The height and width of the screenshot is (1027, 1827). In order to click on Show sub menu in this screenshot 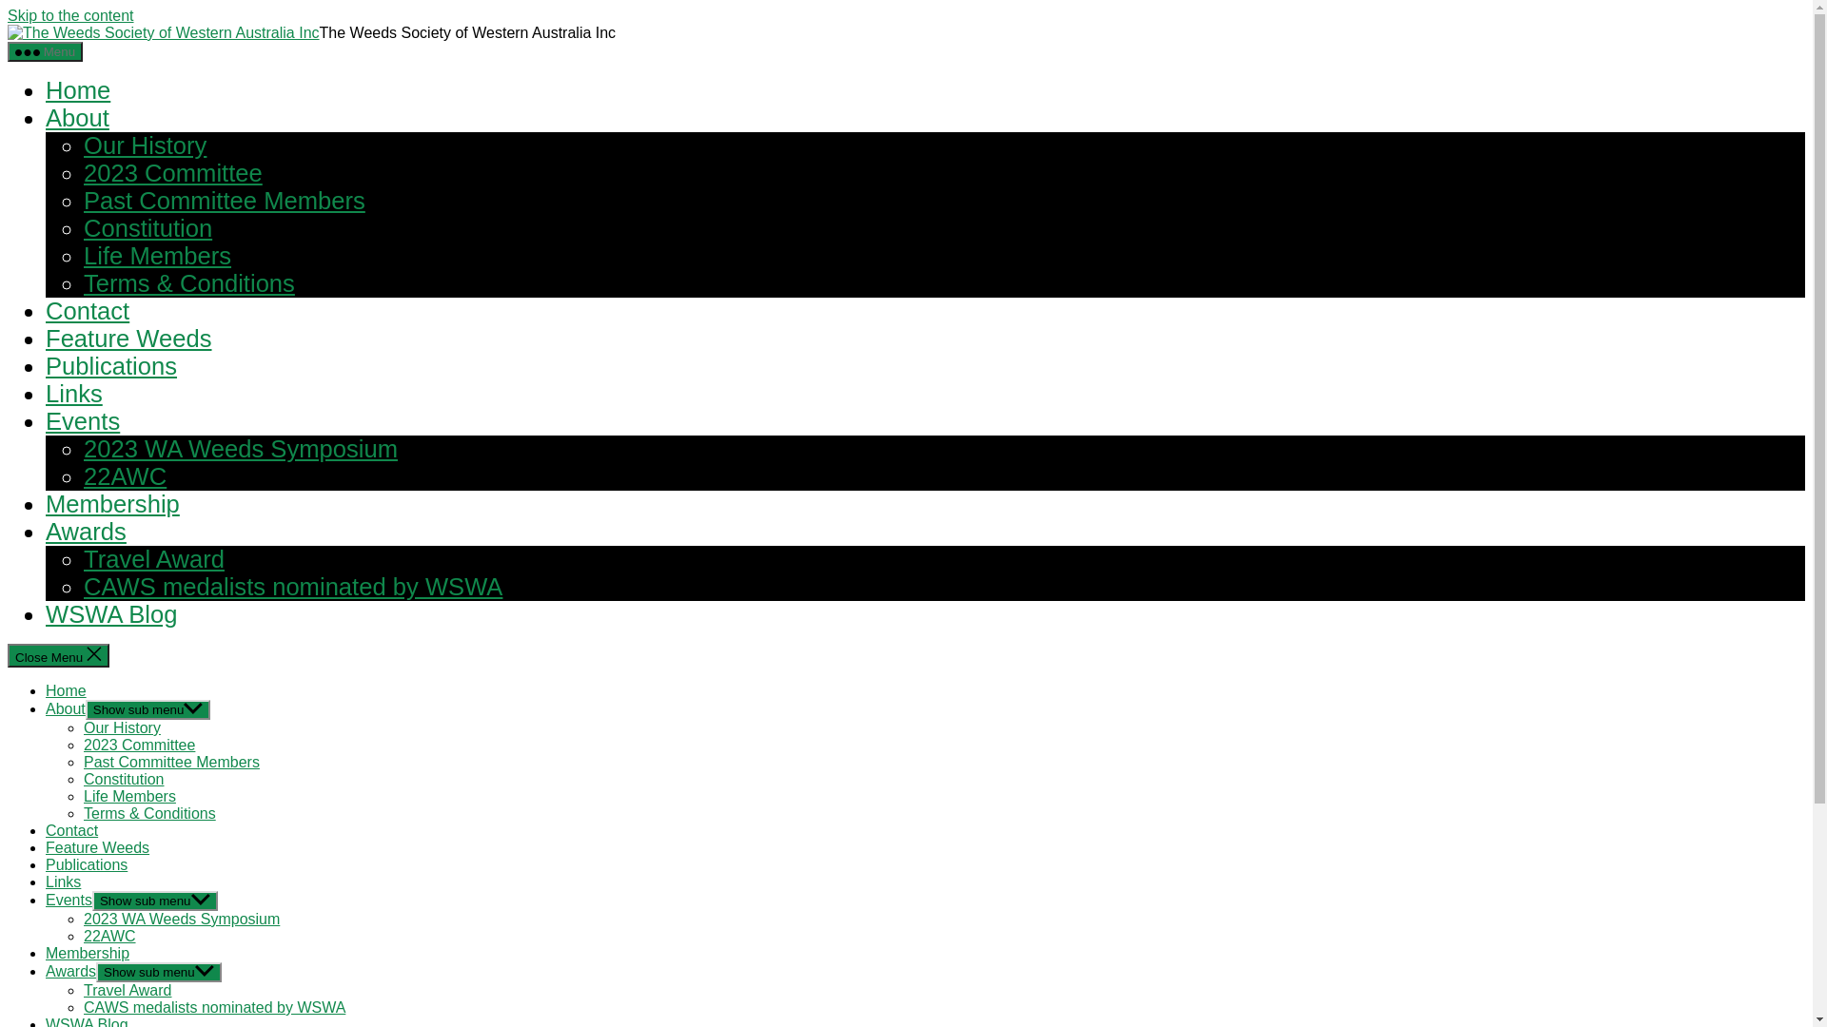, I will do `click(148, 709)`.